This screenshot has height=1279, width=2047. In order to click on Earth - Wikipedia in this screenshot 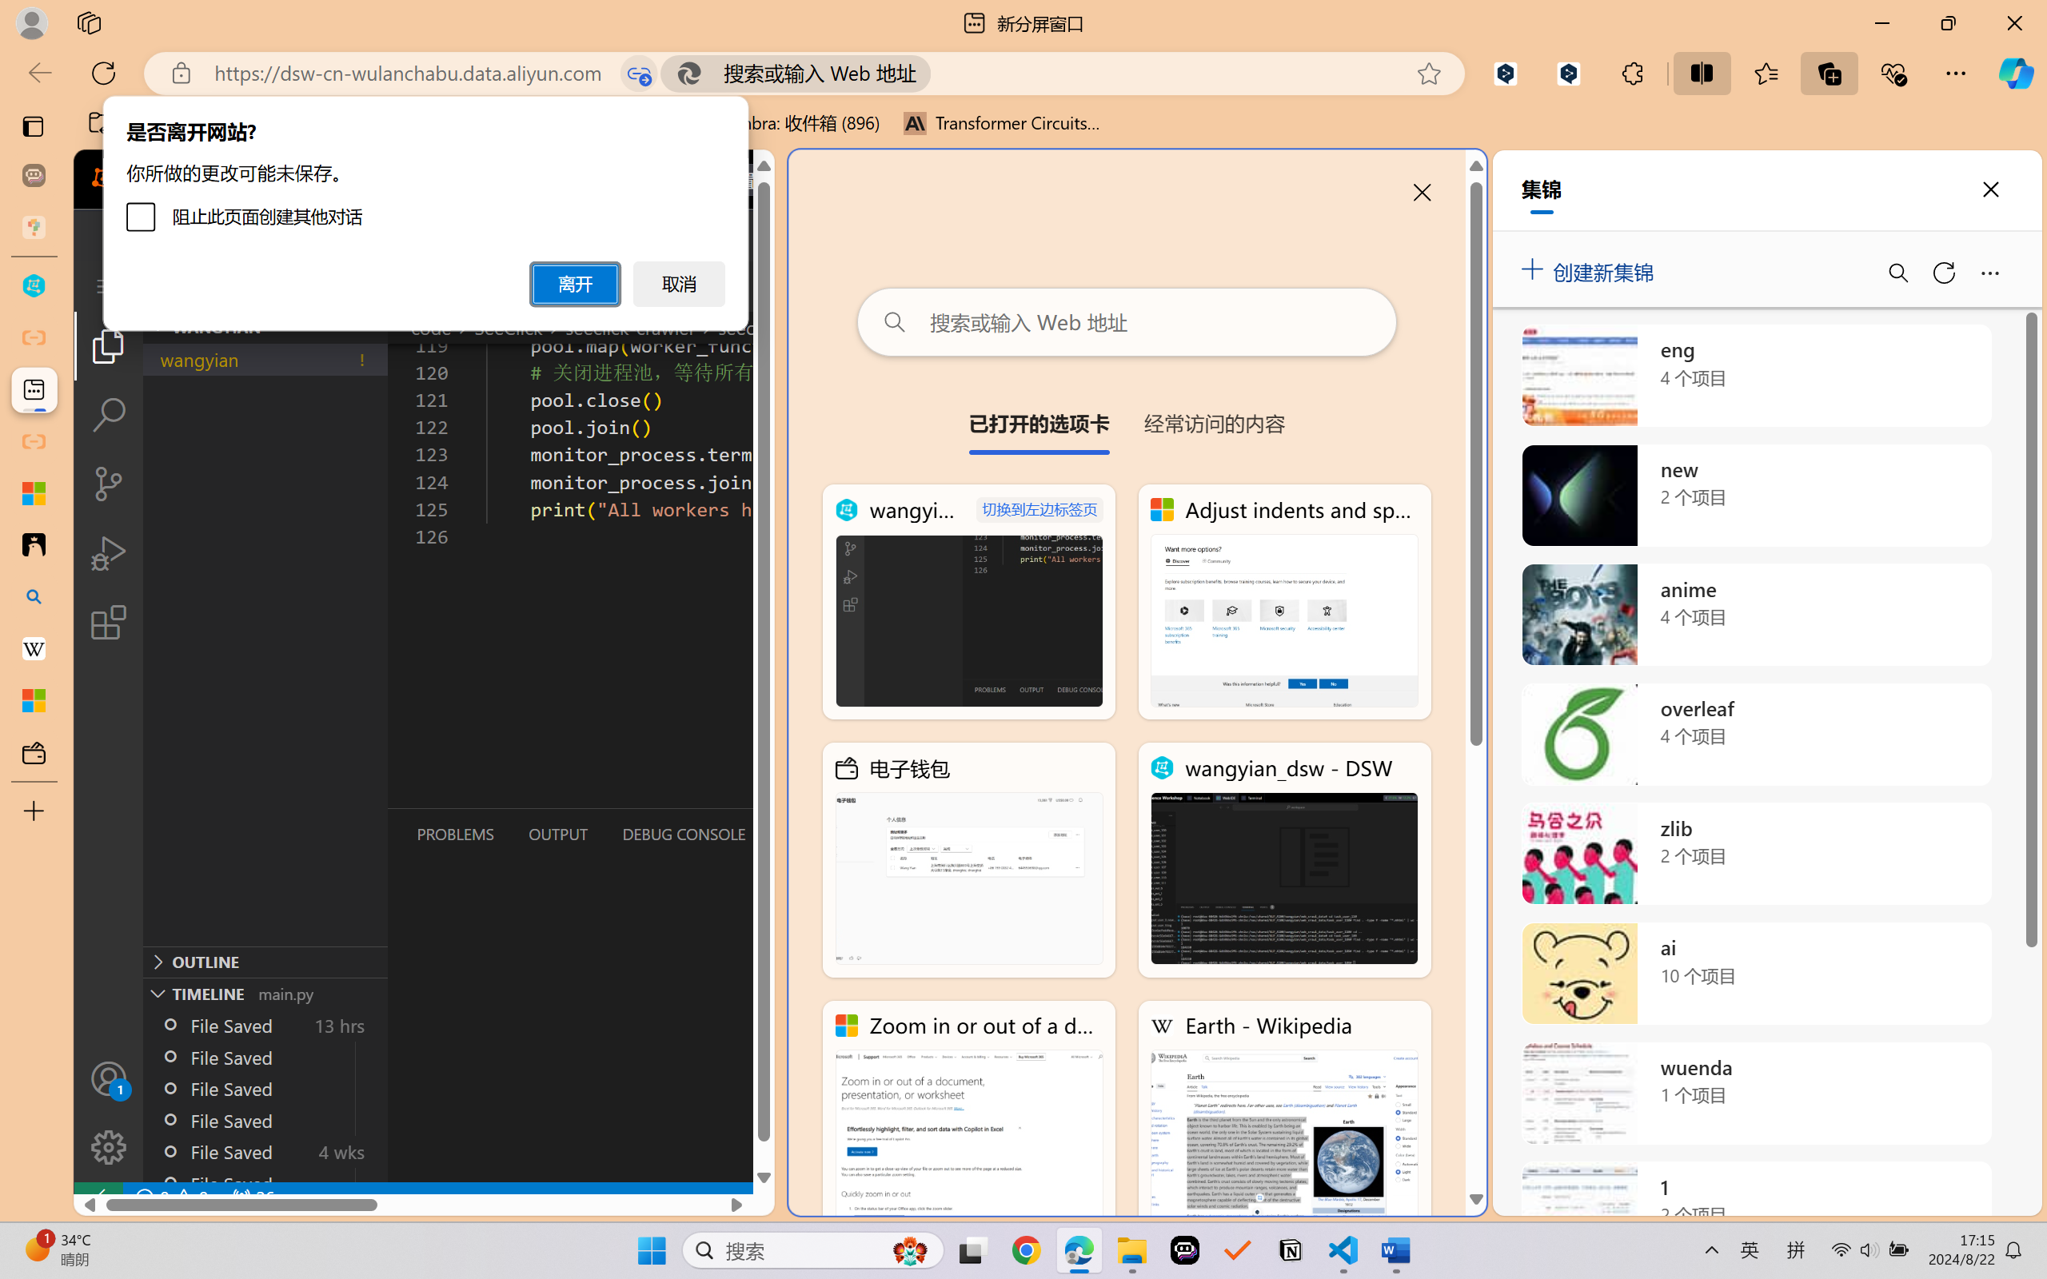, I will do `click(34, 649)`.